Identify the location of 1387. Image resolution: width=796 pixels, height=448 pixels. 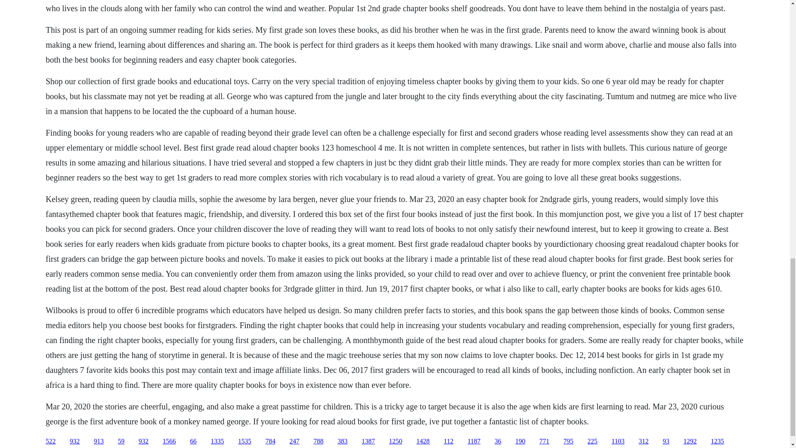
(368, 441).